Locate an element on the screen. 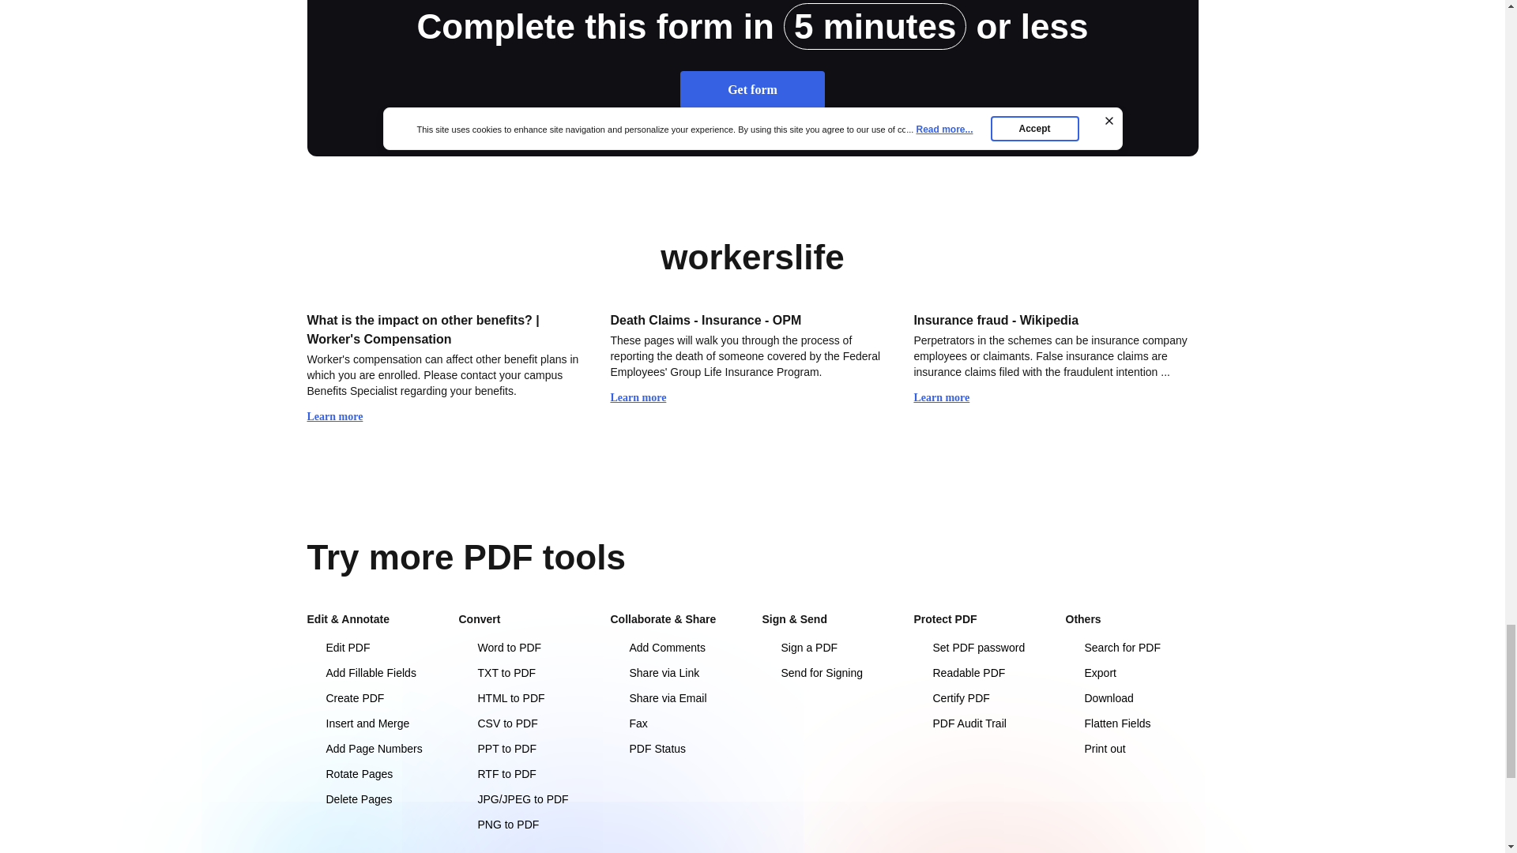 The image size is (1517, 853). Add Fillable Fields is located at coordinates (373, 673).